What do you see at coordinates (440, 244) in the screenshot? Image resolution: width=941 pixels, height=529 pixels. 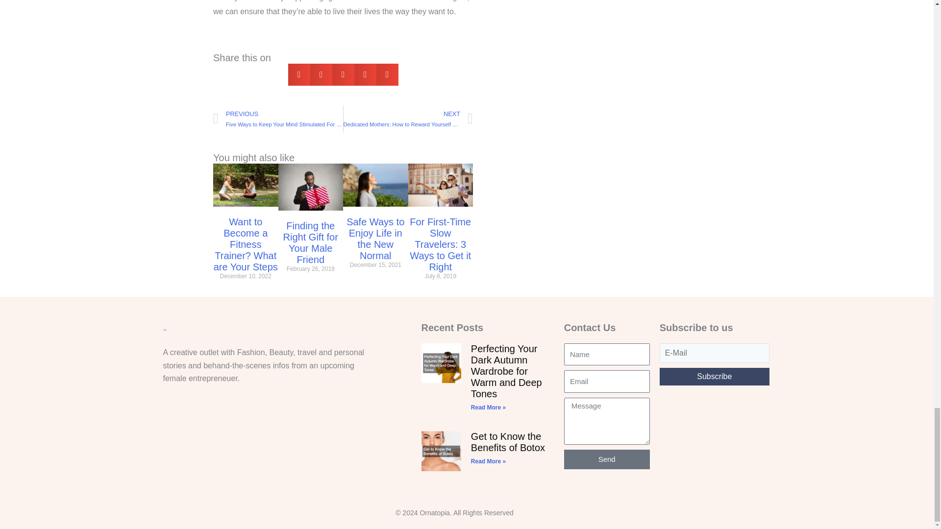 I see `For First-Time Slow Travelers: 3 Ways to Get it Right` at bounding box center [440, 244].